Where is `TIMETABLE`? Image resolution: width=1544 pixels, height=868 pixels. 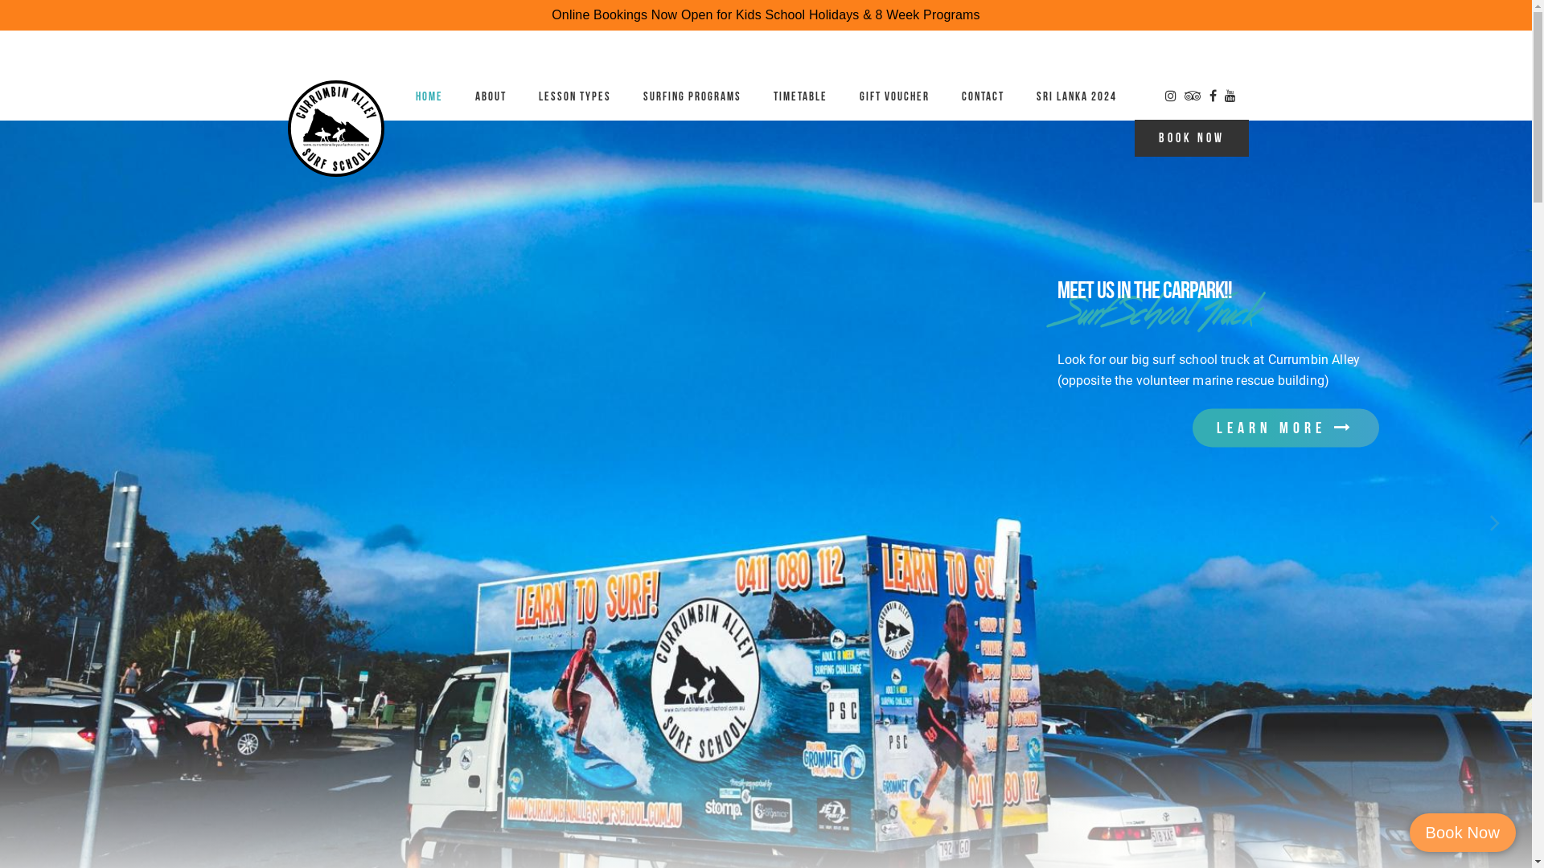 TIMETABLE is located at coordinates (801, 96).